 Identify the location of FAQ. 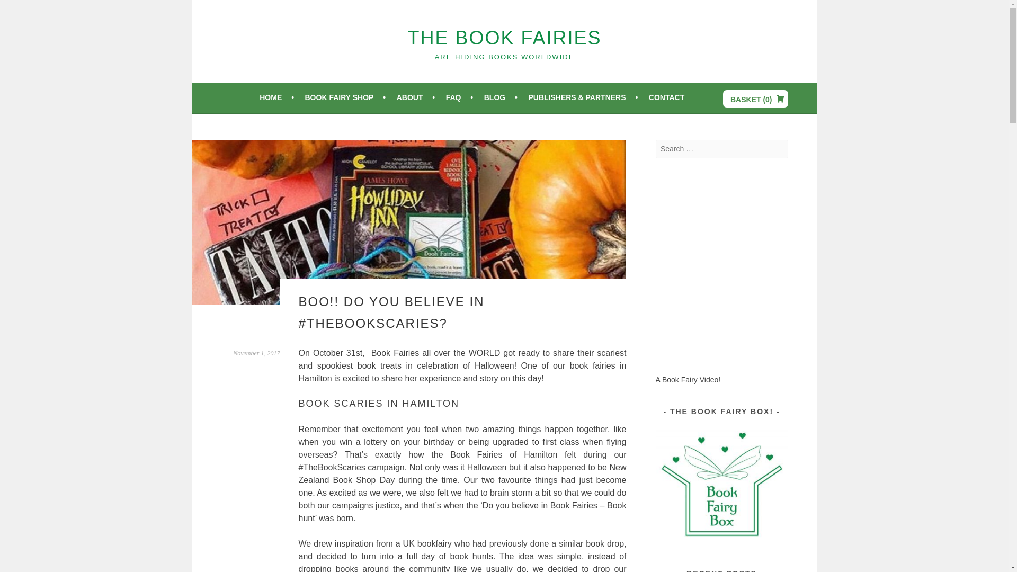
(460, 97).